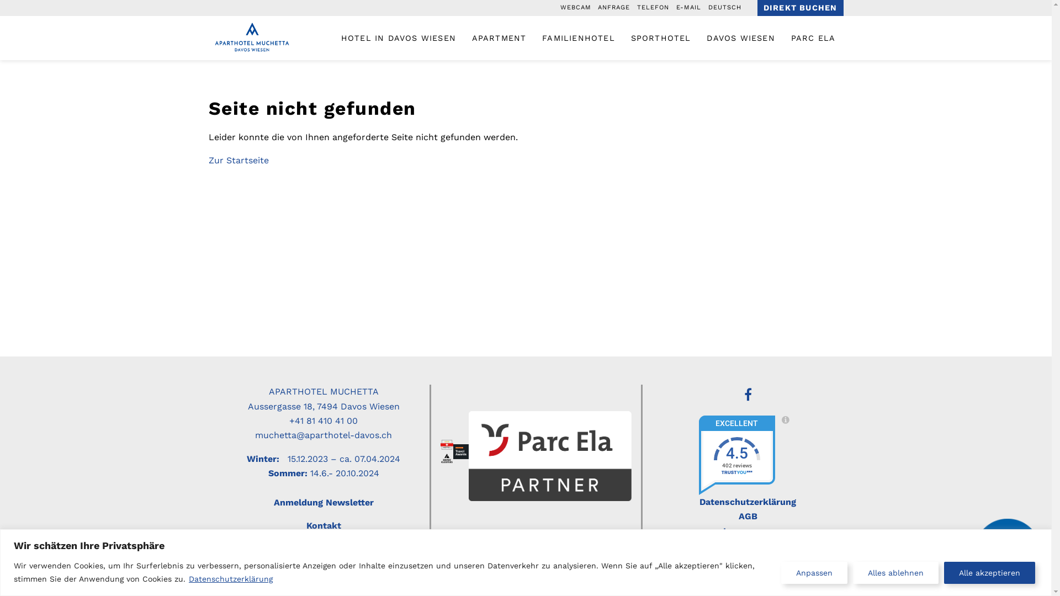  Describe the element at coordinates (579, 38) in the screenshot. I see `FAMILIENHOTEL` at that location.